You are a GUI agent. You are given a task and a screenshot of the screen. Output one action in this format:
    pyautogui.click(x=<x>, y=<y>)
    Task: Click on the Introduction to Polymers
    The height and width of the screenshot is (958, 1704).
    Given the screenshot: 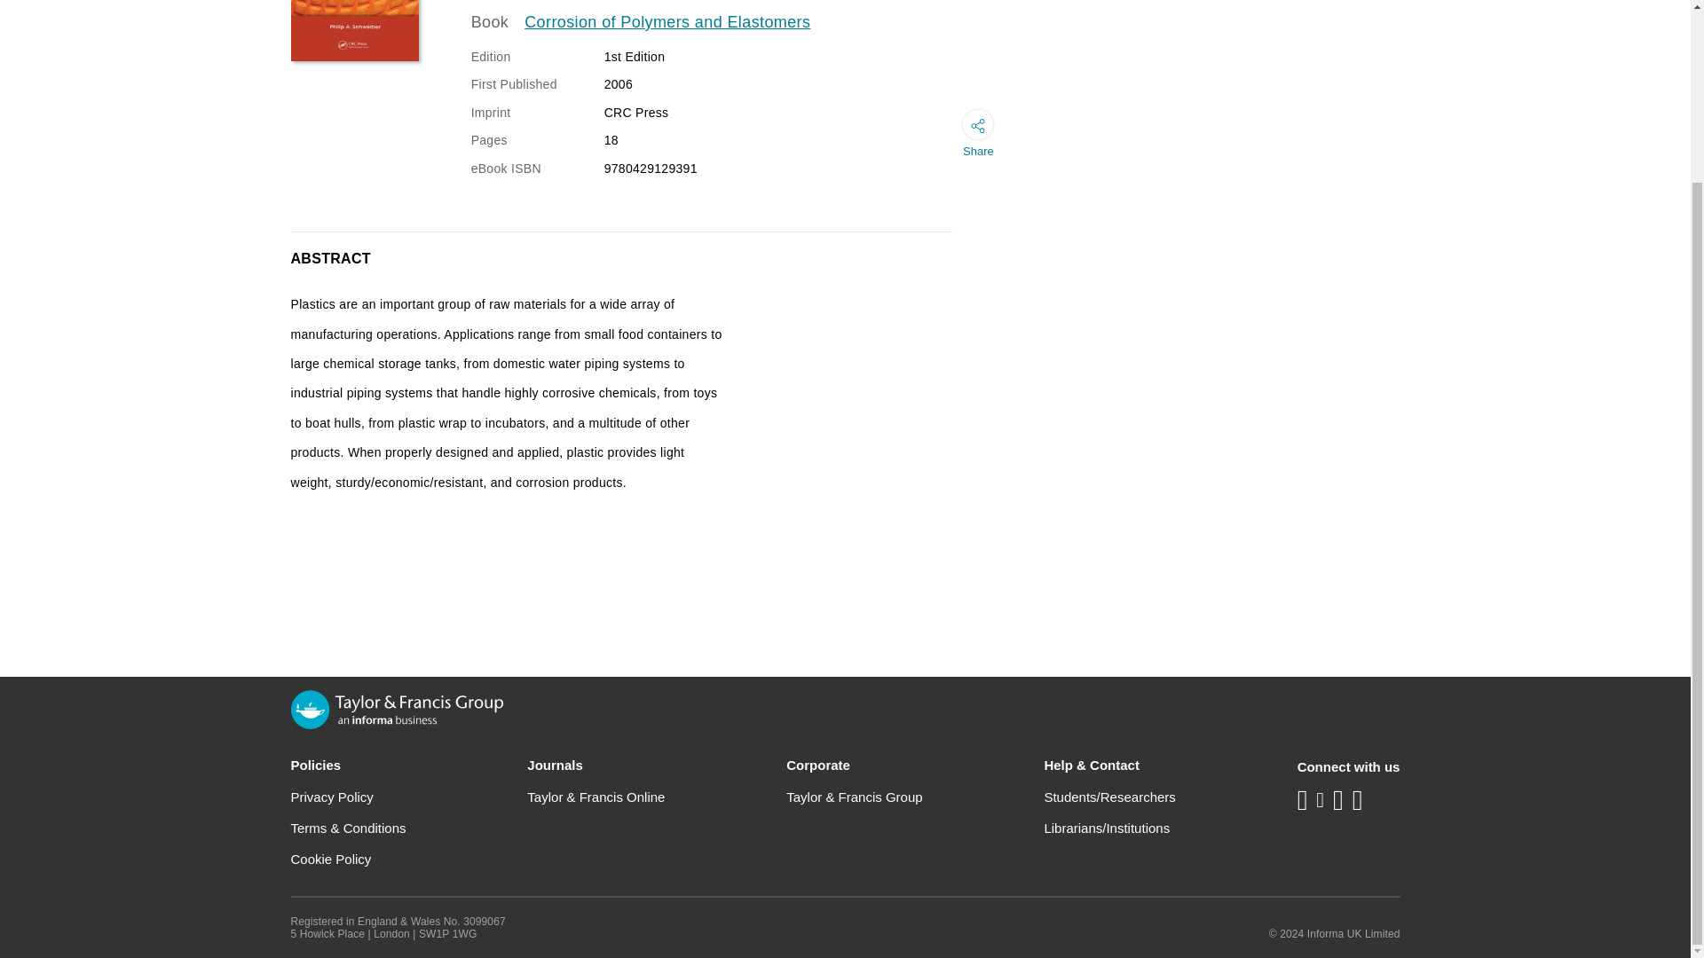 What is the action you would take?
    pyautogui.click(x=355, y=30)
    